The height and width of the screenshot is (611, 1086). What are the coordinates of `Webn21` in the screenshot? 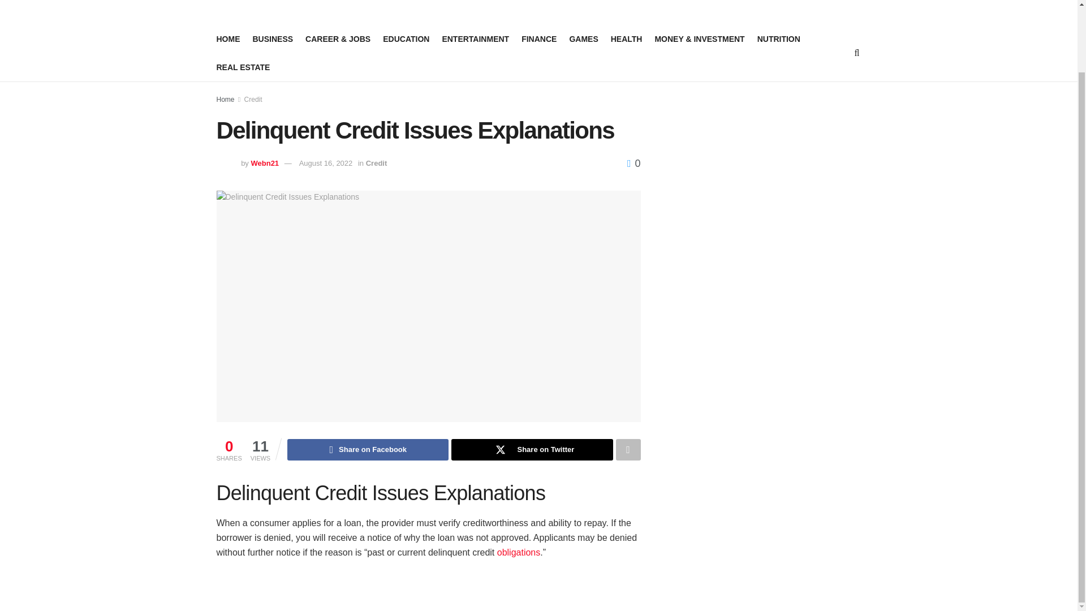 It's located at (265, 163).